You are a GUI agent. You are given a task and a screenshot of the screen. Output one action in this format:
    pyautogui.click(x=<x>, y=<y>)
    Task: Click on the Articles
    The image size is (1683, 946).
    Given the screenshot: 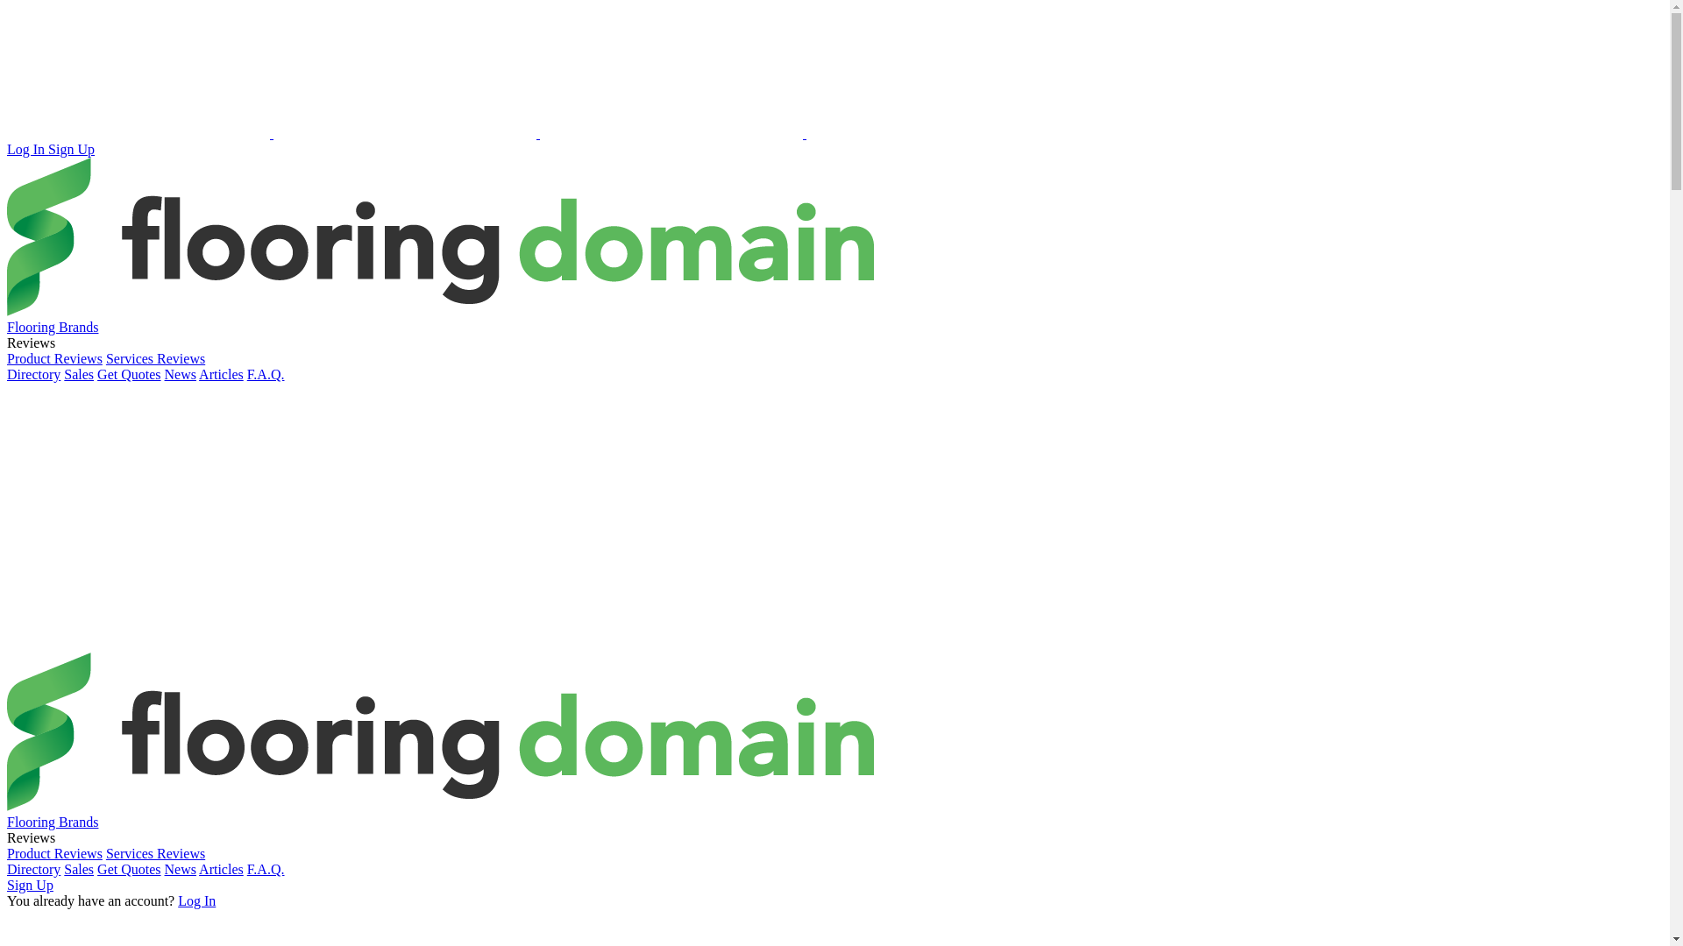 What is the action you would take?
    pyautogui.click(x=221, y=869)
    